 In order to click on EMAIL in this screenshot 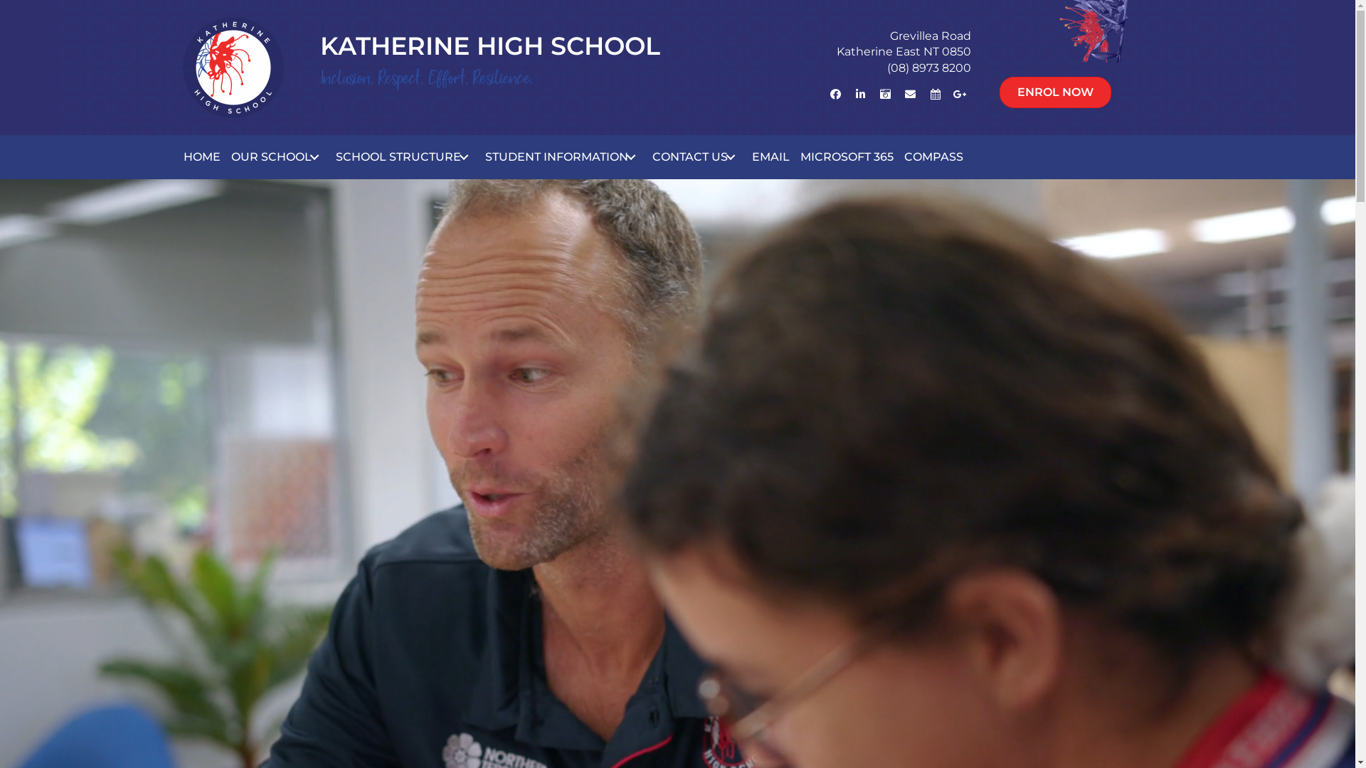, I will do `click(771, 157)`.